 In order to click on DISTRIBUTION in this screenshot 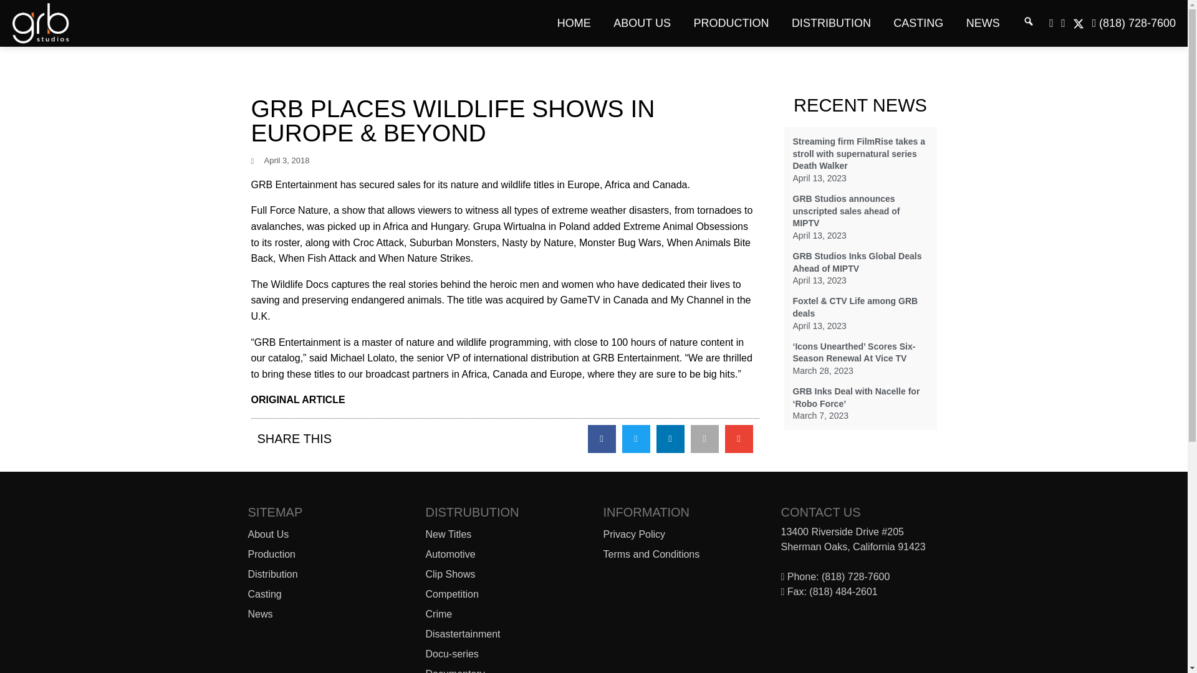, I will do `click(831, 23)`.